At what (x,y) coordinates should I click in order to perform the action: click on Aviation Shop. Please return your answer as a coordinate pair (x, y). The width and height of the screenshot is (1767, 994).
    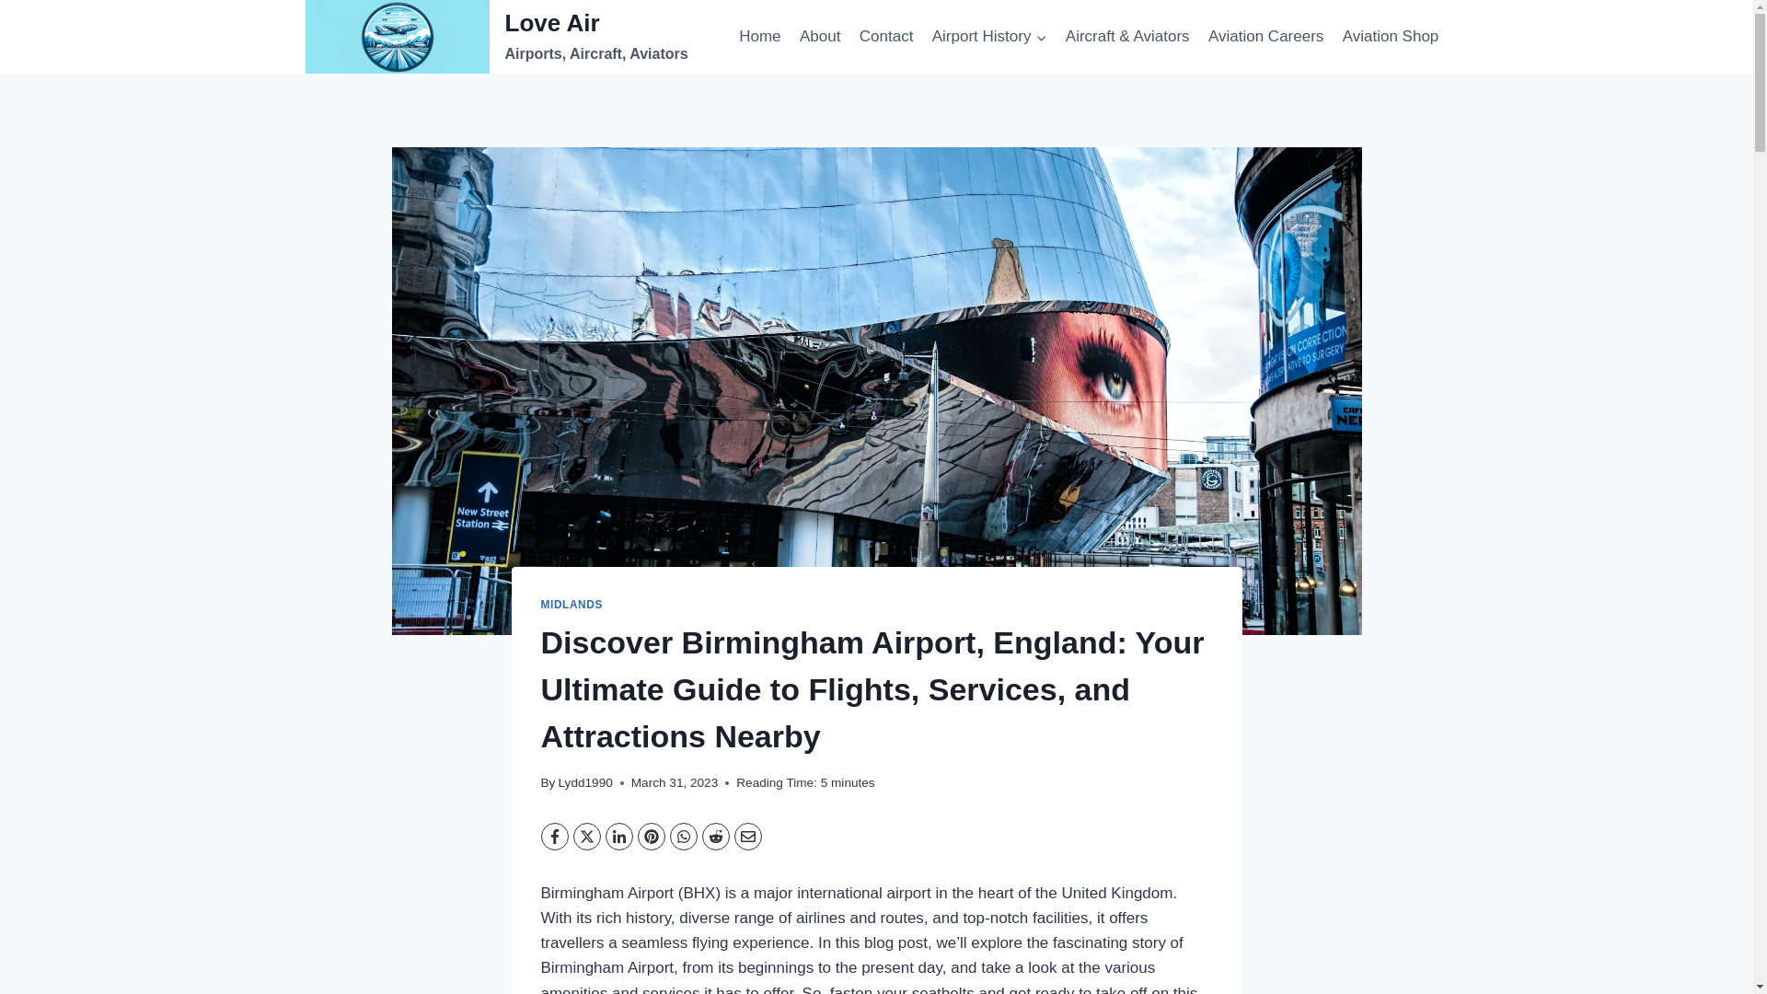
    Looking at the image, I should click on (1392, 37).